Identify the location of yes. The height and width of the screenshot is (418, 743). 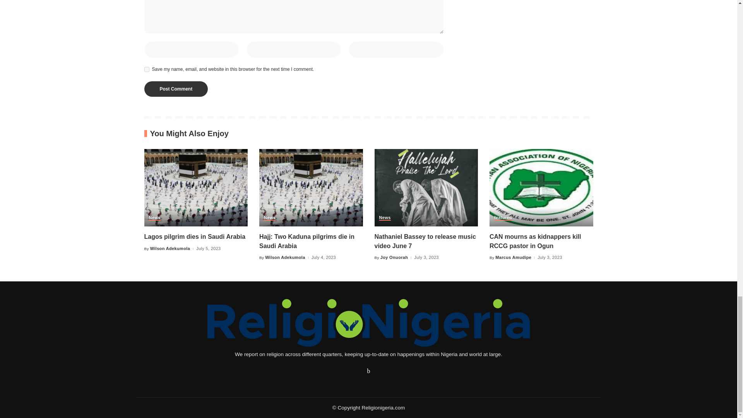
(146, 69).